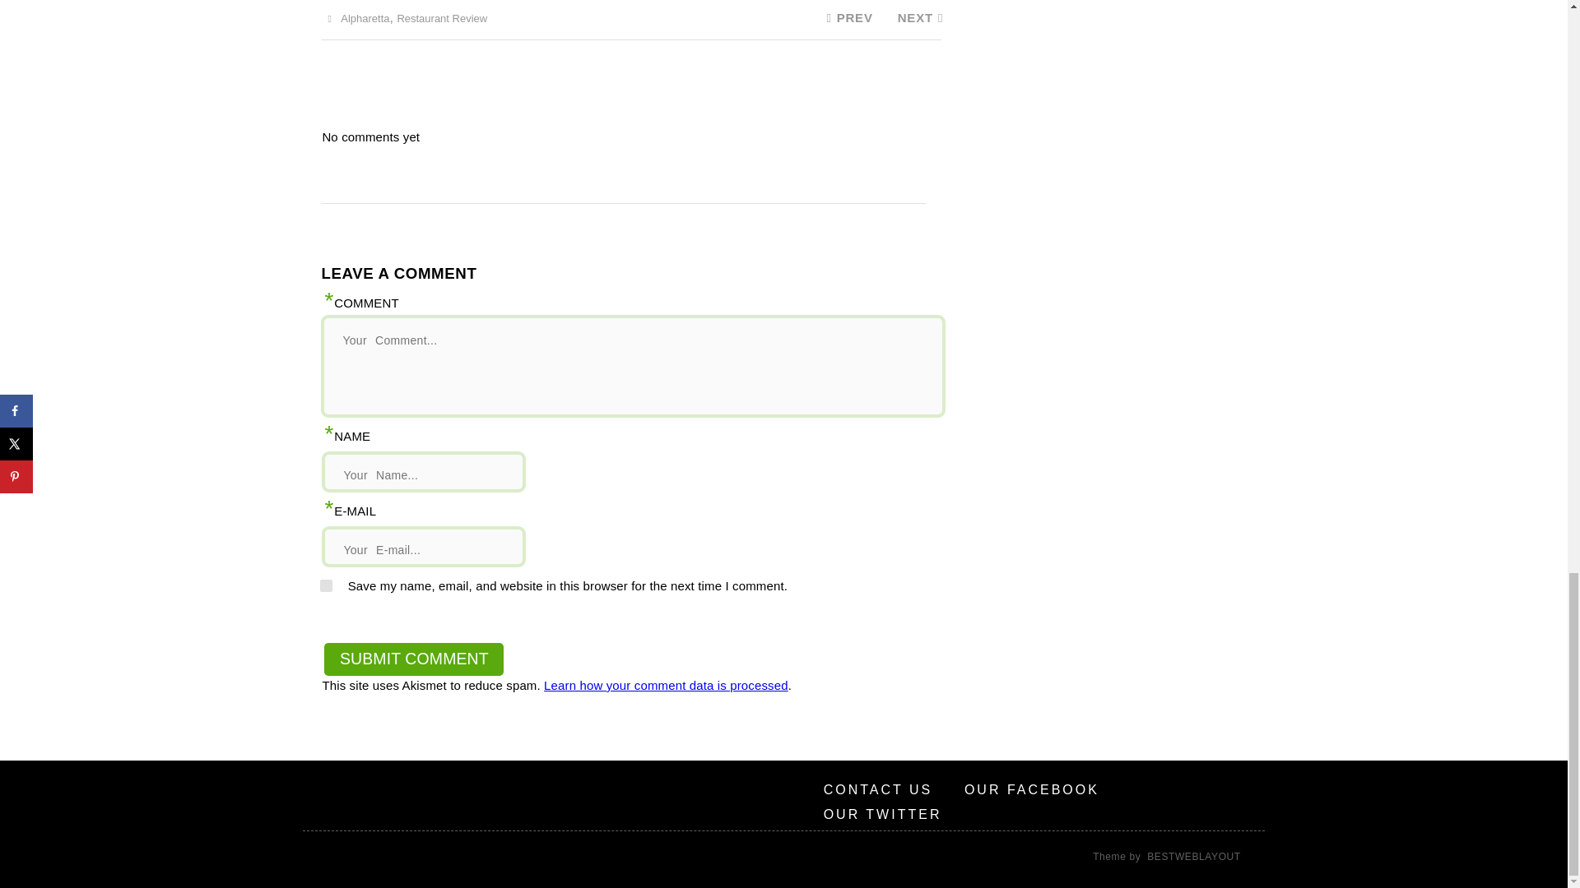 This screenshot has width=1580, height=888. What do you see at coordinates (920, 17) in the screenshot?
I see `NEXT` at bounding box center [920, 17].